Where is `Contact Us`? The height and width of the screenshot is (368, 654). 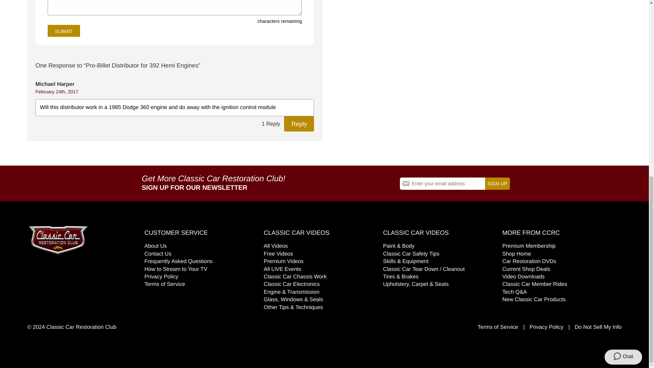
Contact Us is located at coordinates (158, 254).